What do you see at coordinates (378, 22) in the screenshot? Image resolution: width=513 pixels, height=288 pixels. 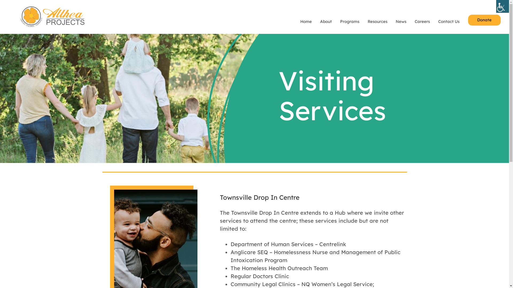 I see `Resources` at bounding box center [378, 22].